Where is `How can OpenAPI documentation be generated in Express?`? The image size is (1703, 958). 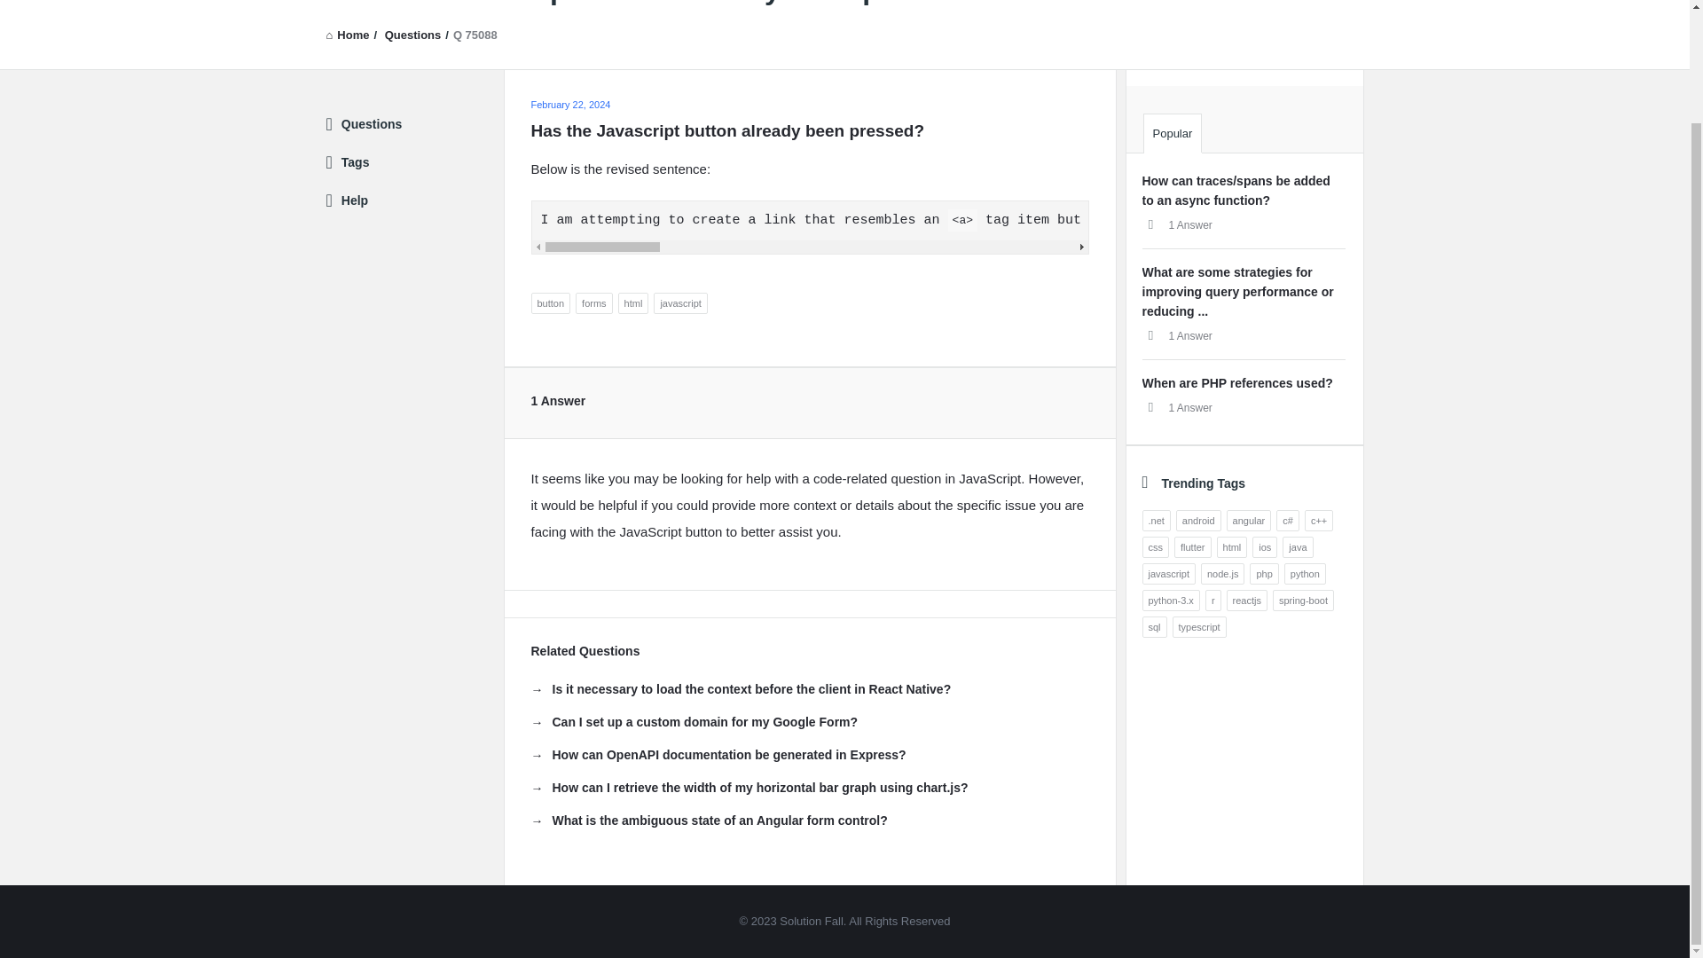
How can OpenAPI documentation be generated in Express? is located at coordinates (718, 754).